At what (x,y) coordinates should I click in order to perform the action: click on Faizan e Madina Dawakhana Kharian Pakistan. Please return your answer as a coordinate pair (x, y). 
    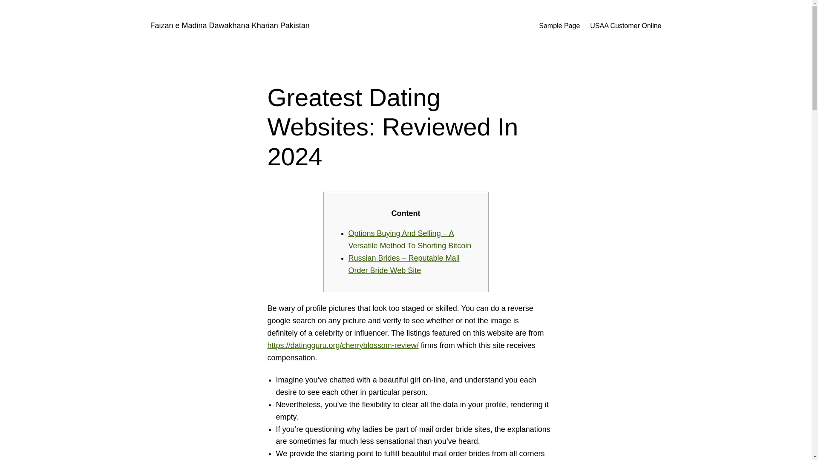
    Looking at the image, I should click on (229, 26).